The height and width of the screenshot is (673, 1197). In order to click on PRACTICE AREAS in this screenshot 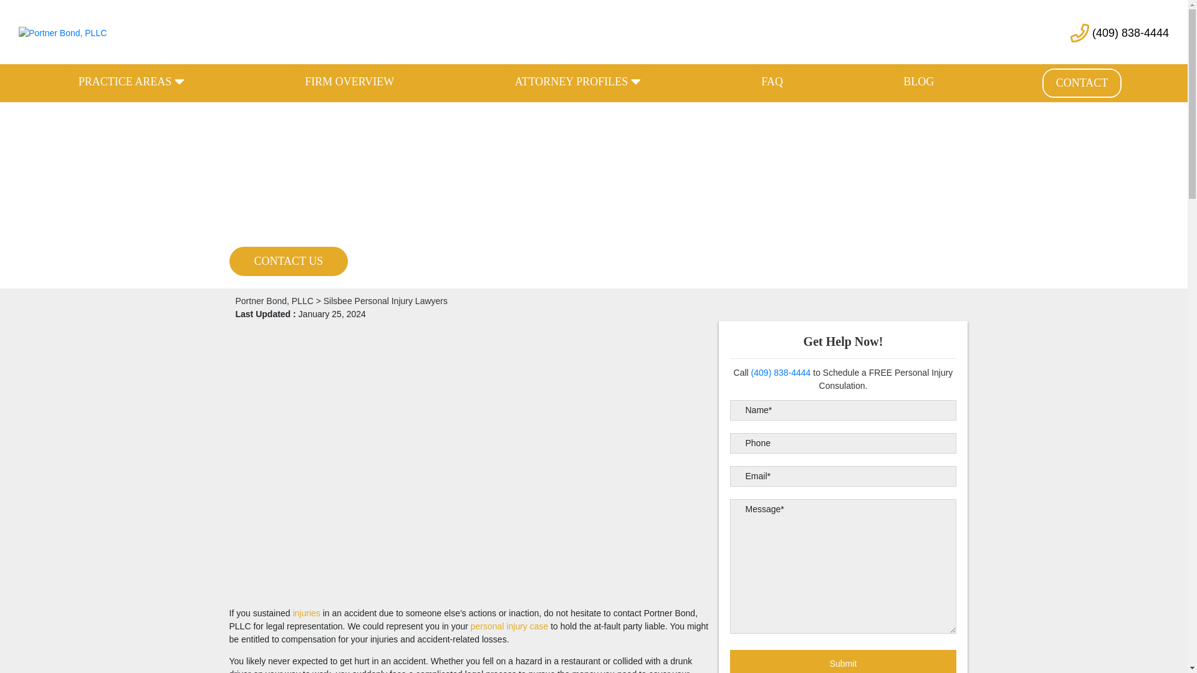, I will do `click(131, 82)`.